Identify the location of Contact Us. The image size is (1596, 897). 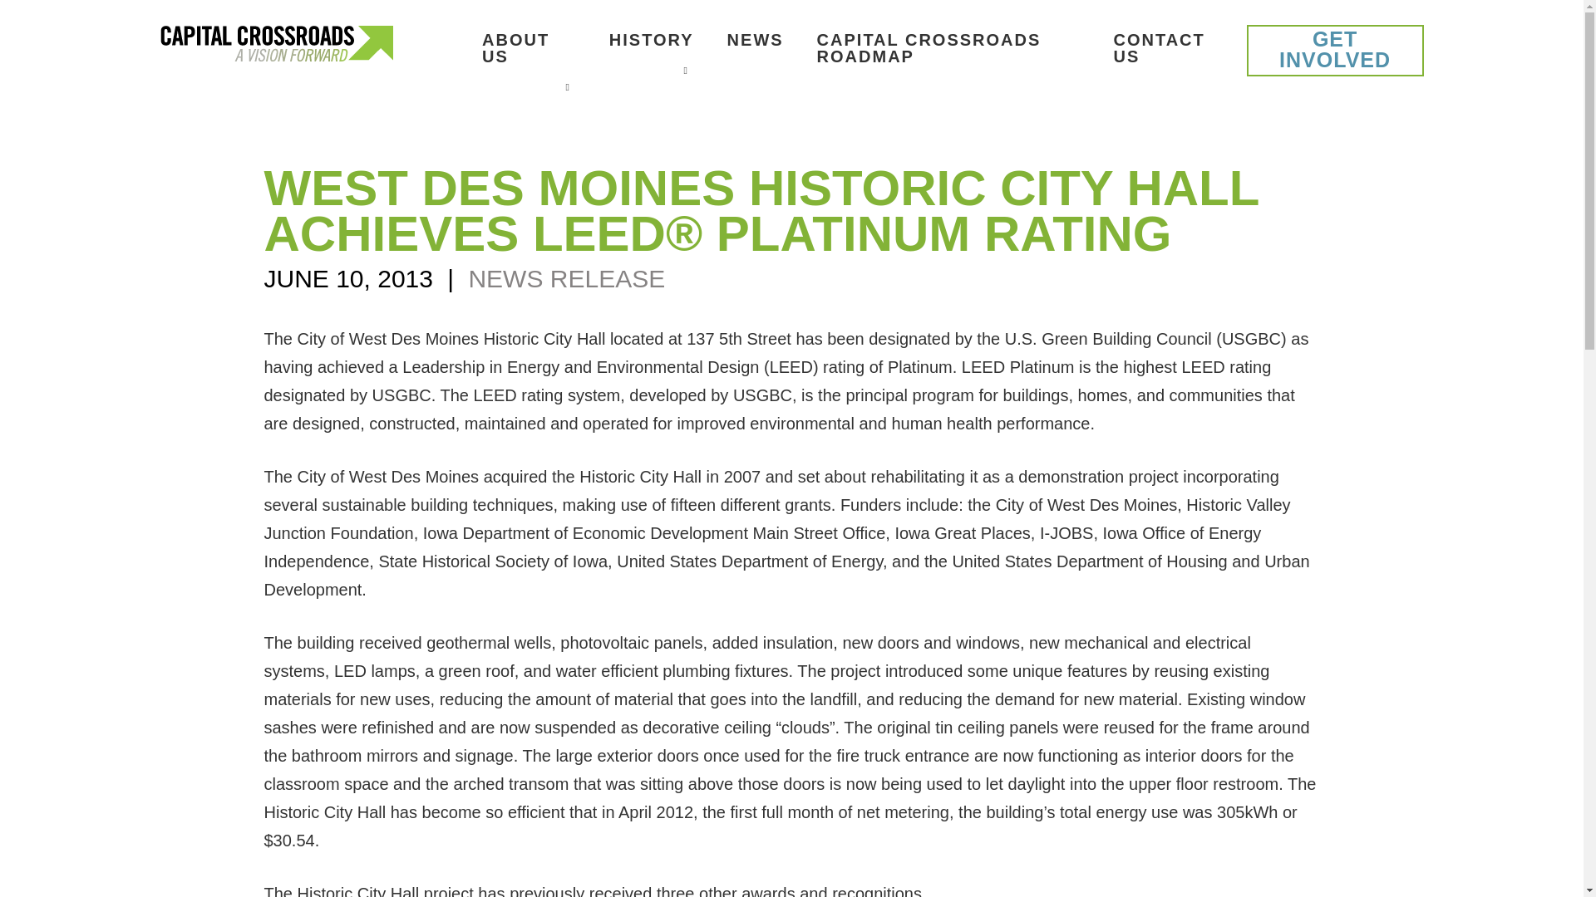
(1164, 48).